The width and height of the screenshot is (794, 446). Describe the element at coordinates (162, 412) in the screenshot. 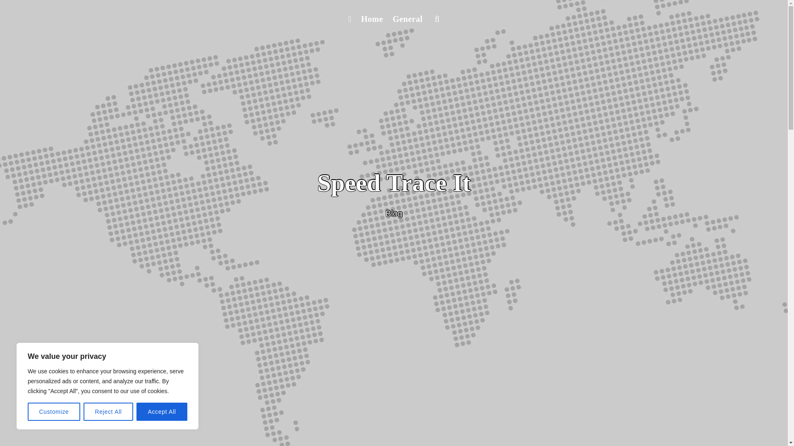

I see `Accept All` at that location.